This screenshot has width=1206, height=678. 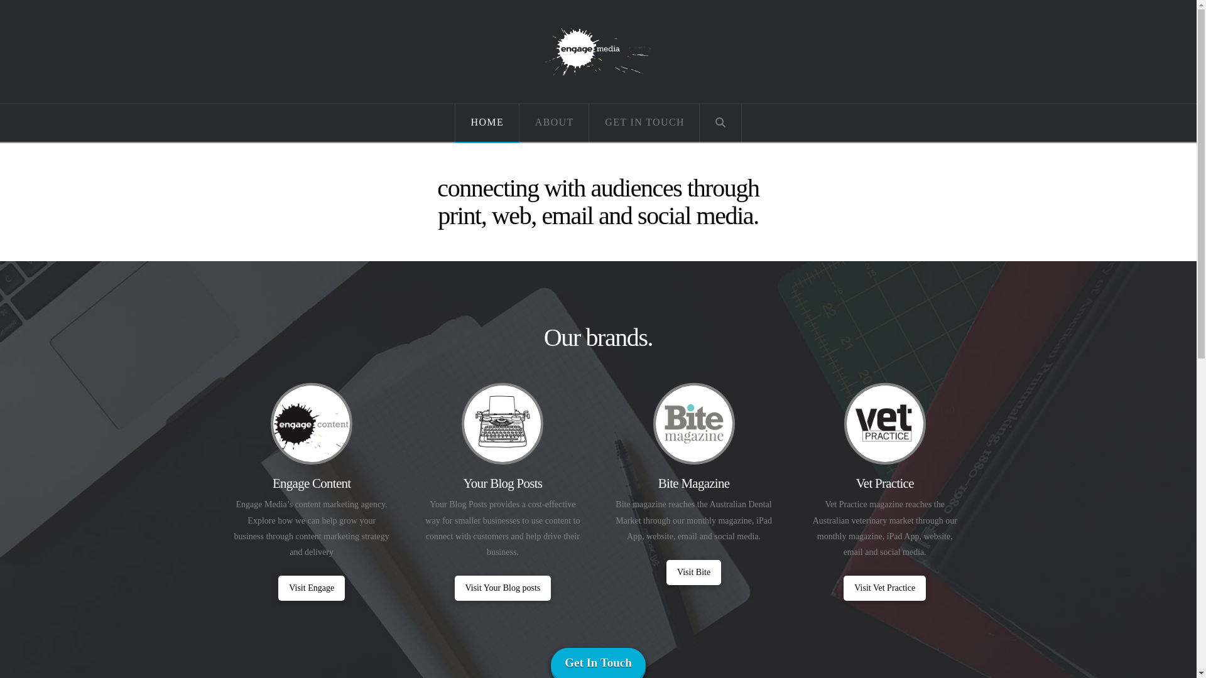 I want to click on GET IN TOUCH, so click(x=644, y=123).